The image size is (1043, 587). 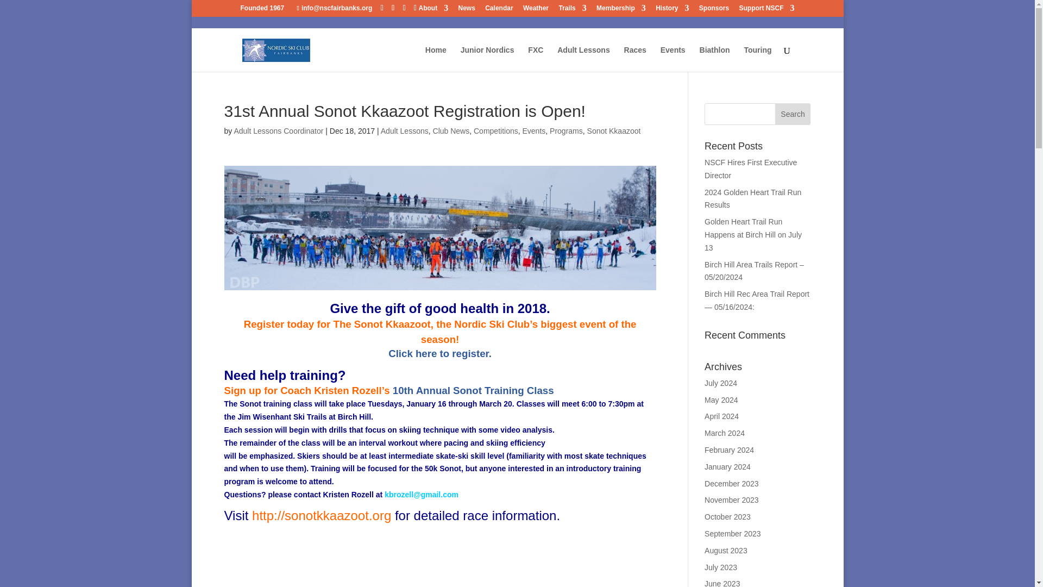 I want to click on Posts by Adult Lessons Coordinator, so click(x=278, y=131).